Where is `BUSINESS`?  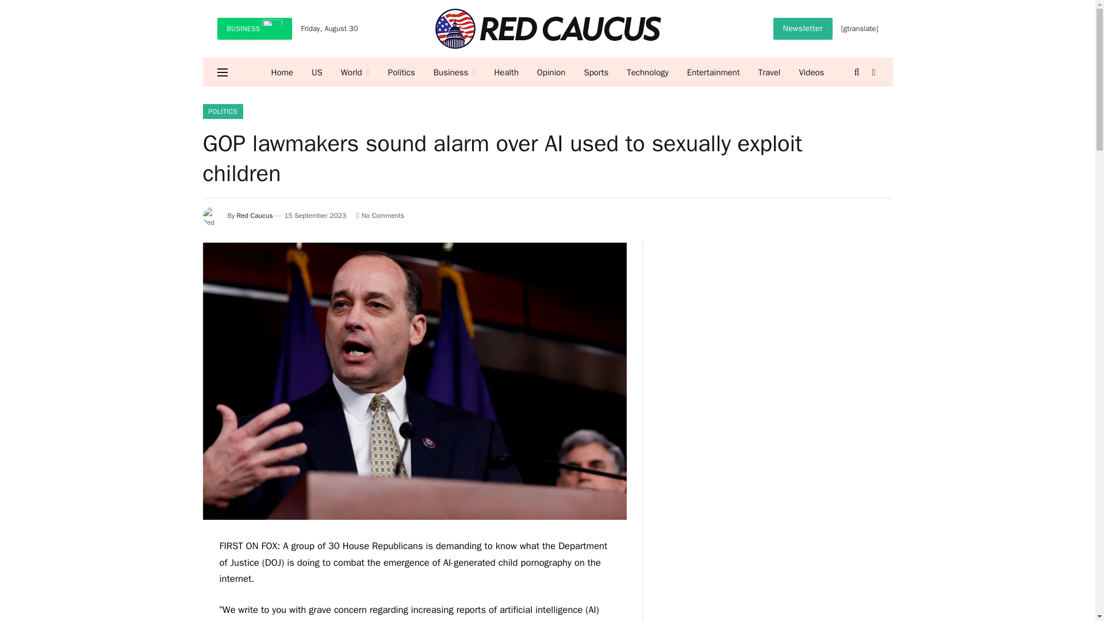
BUSINESS is located at coordinates (255, 29).